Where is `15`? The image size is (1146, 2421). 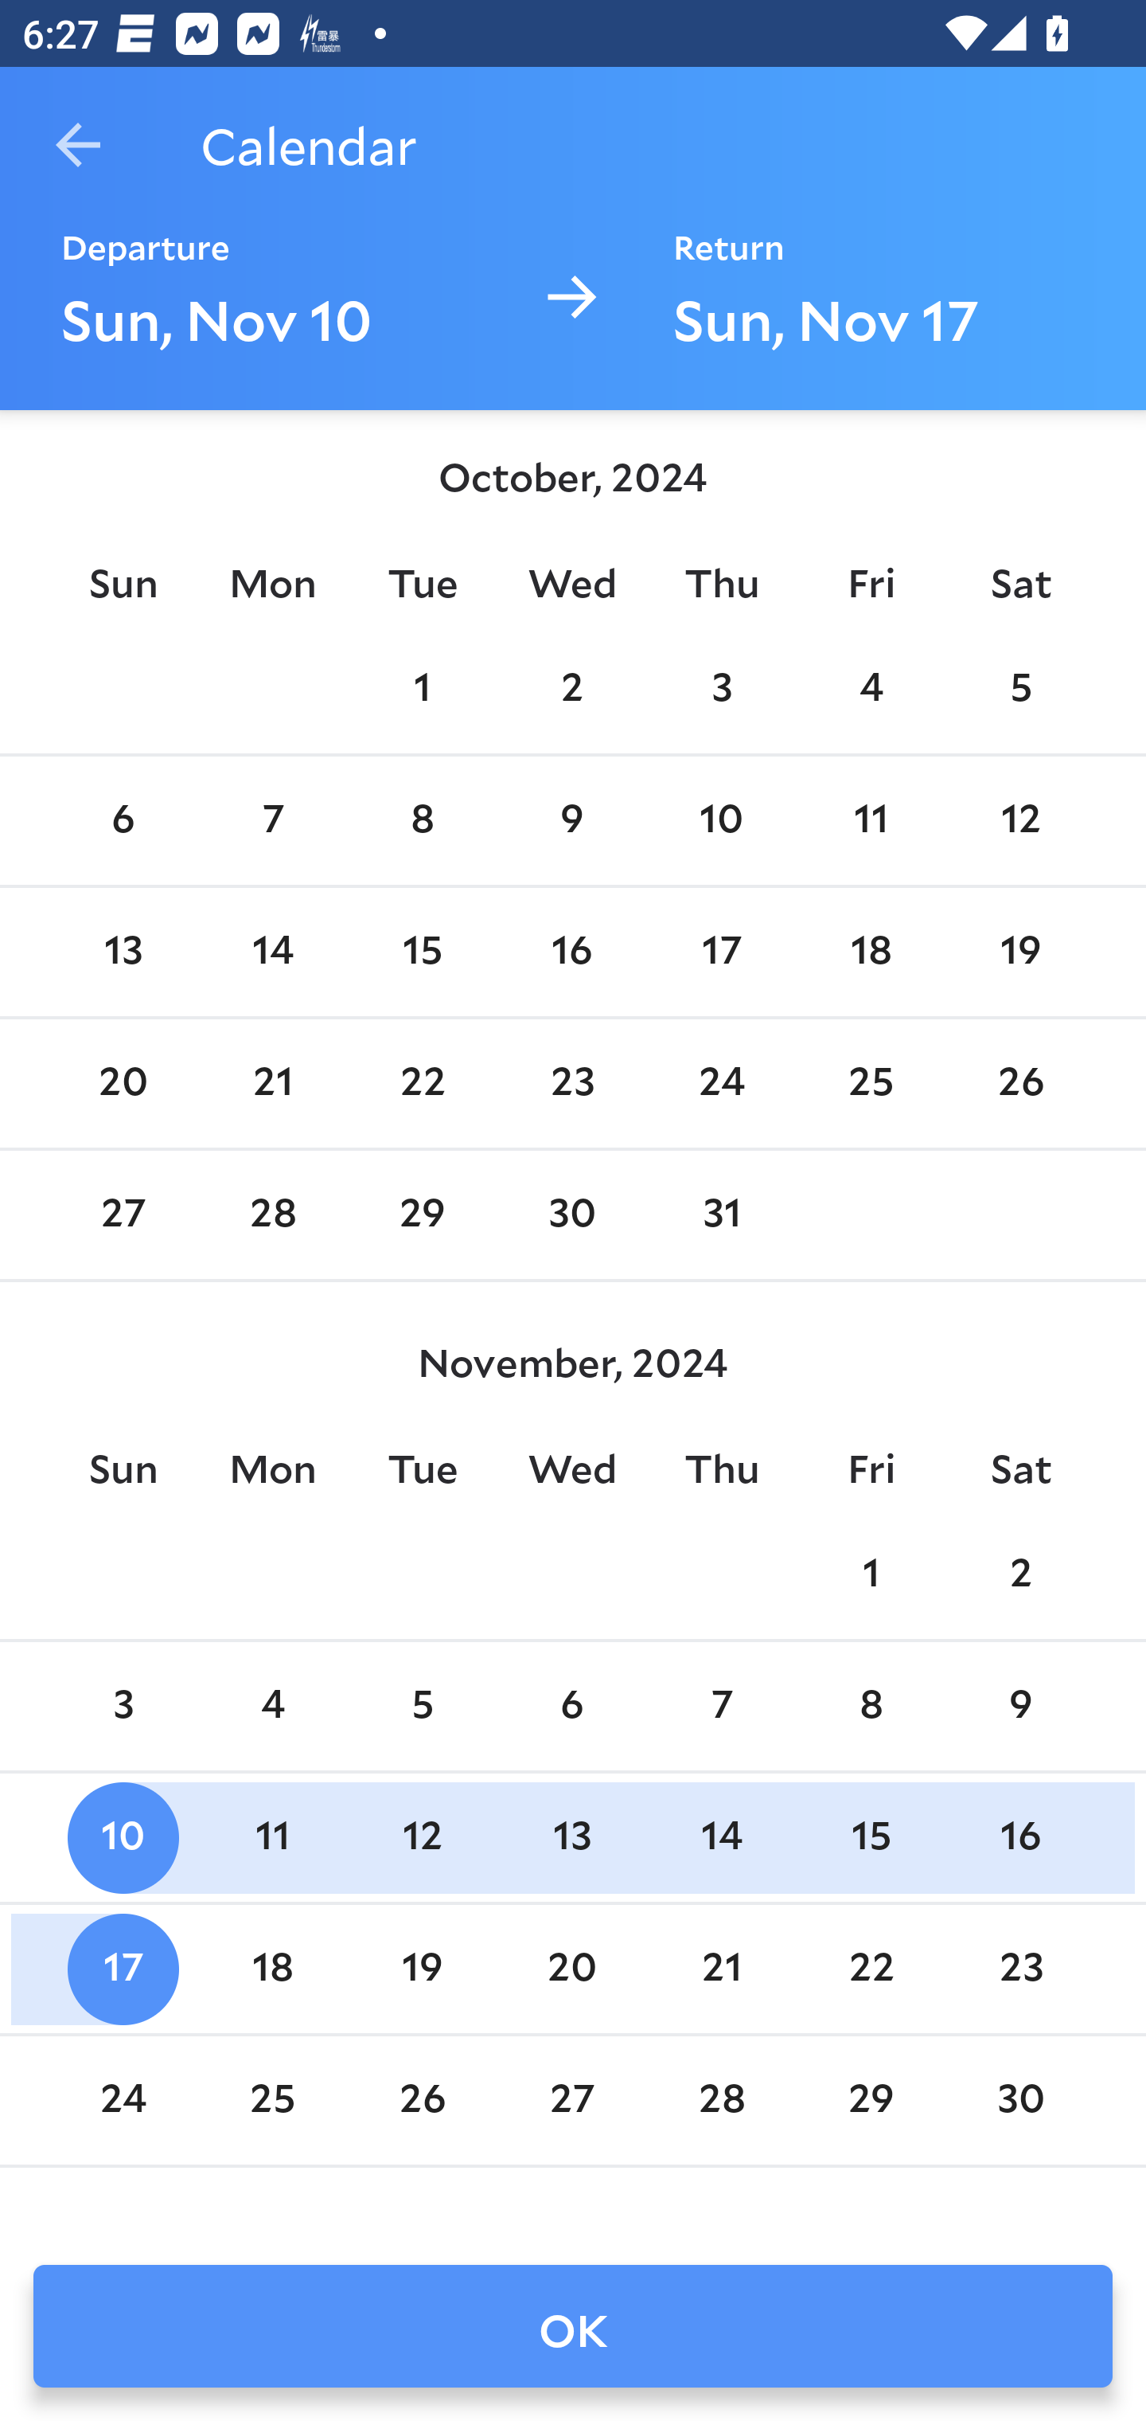
15 is located at coordinates (871, 1837).